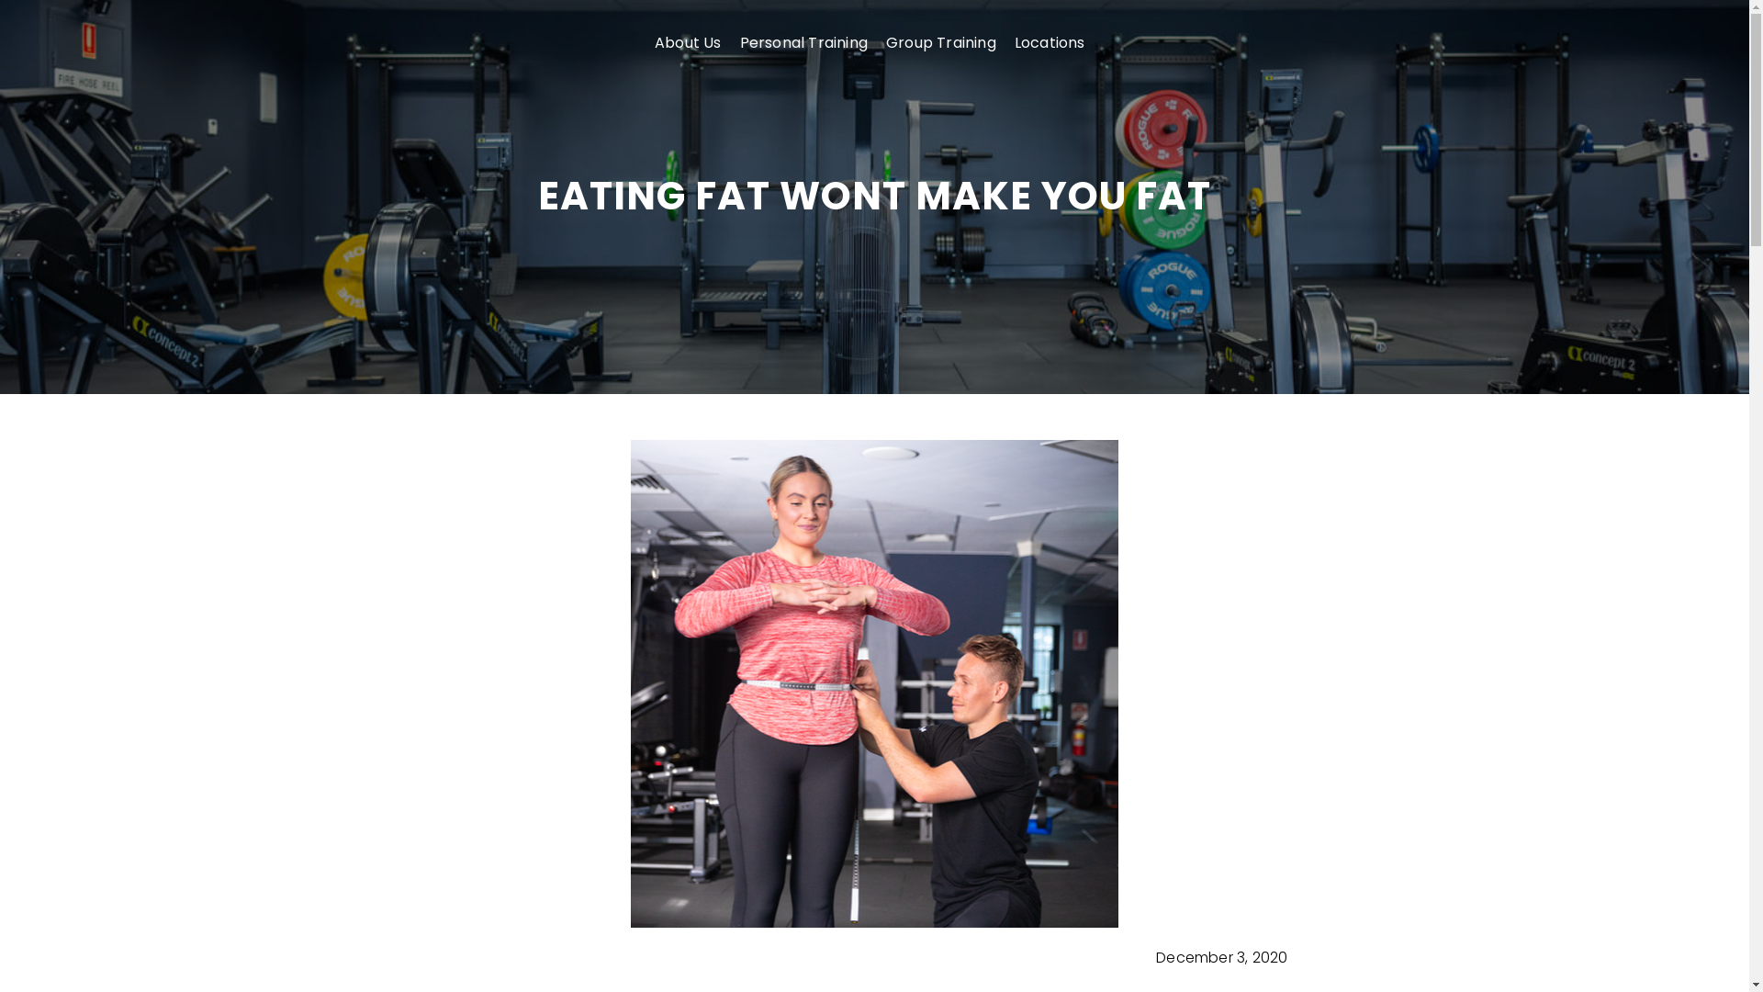 The image size is (1763, 992). Describe the element at coordinates (689, 43) in the screenshot. I see `About Us` at that location.